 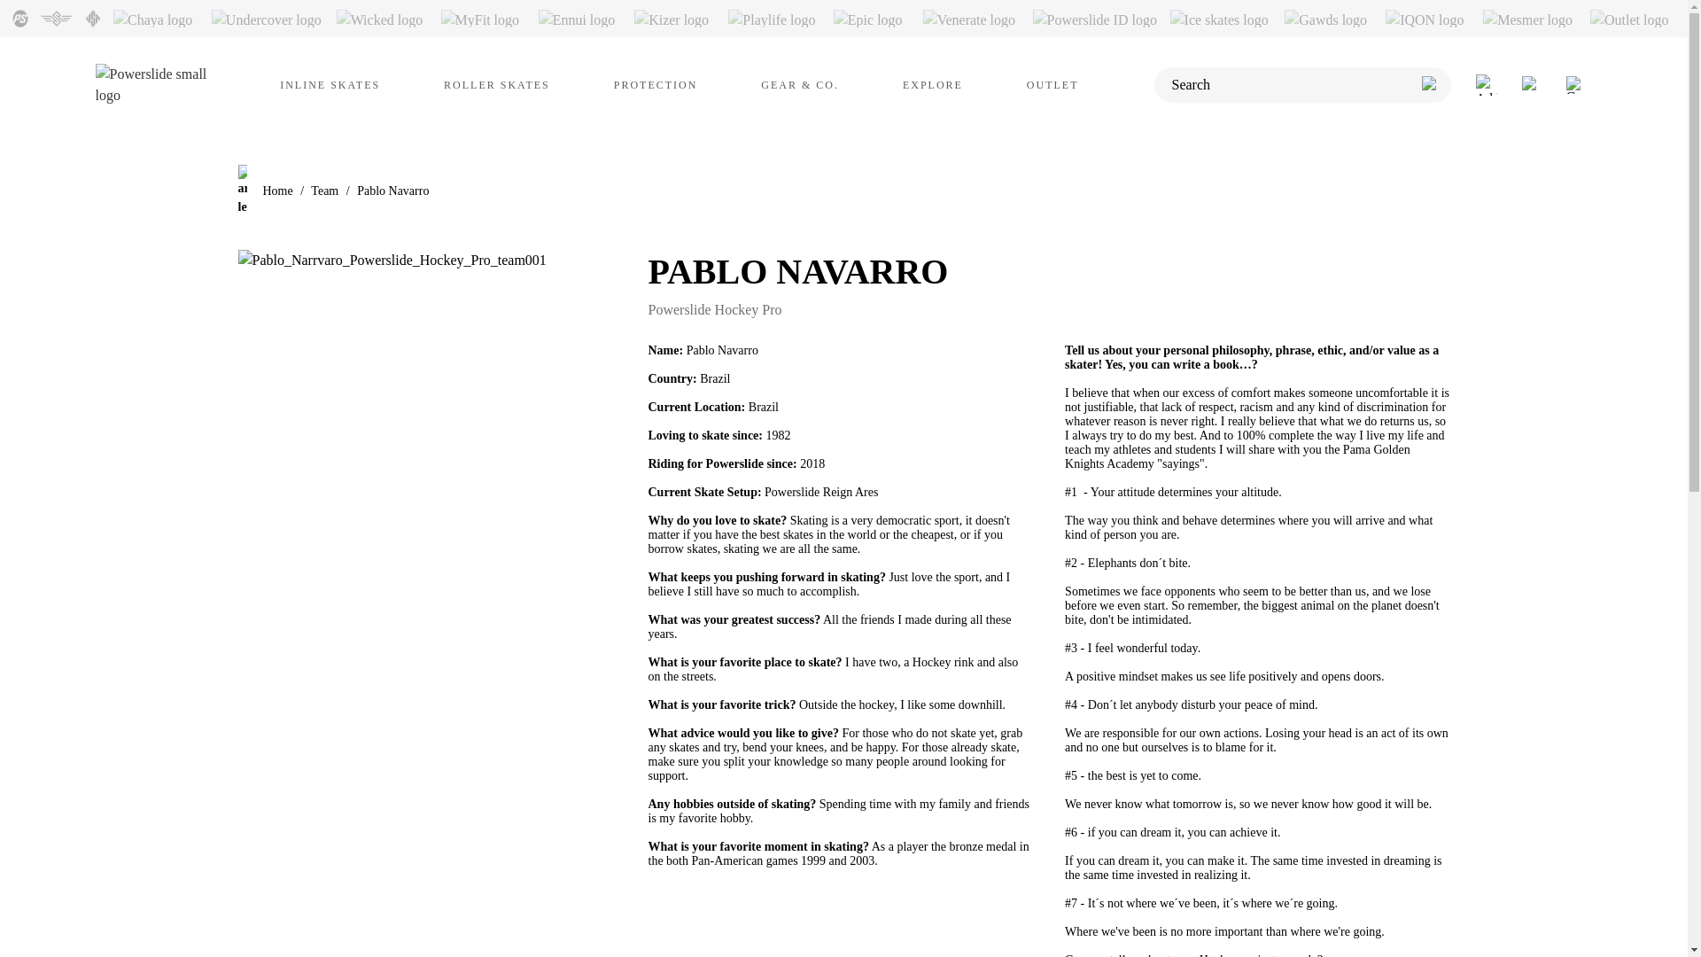 I want to click on Wicked logo small, so click(x=388, y=18).